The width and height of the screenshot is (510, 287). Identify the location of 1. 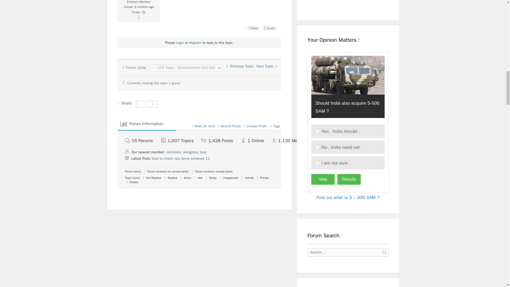
(317, 131).